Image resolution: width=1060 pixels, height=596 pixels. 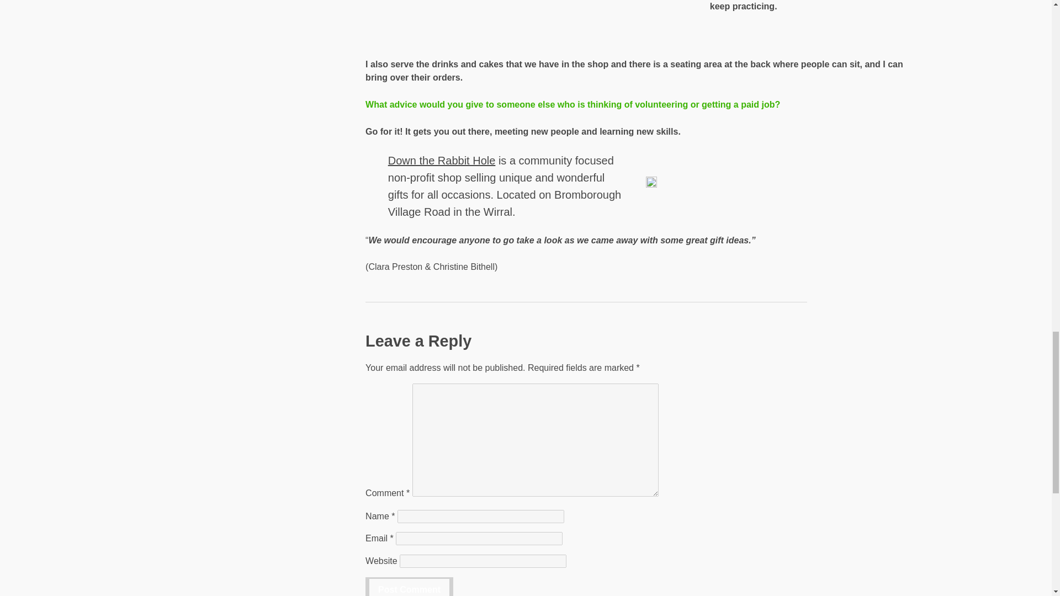 What do you see at coordinates (442, 161) in the screenshot?
I see `Down the Rabbit Hole` at bounding box center [442, 161].